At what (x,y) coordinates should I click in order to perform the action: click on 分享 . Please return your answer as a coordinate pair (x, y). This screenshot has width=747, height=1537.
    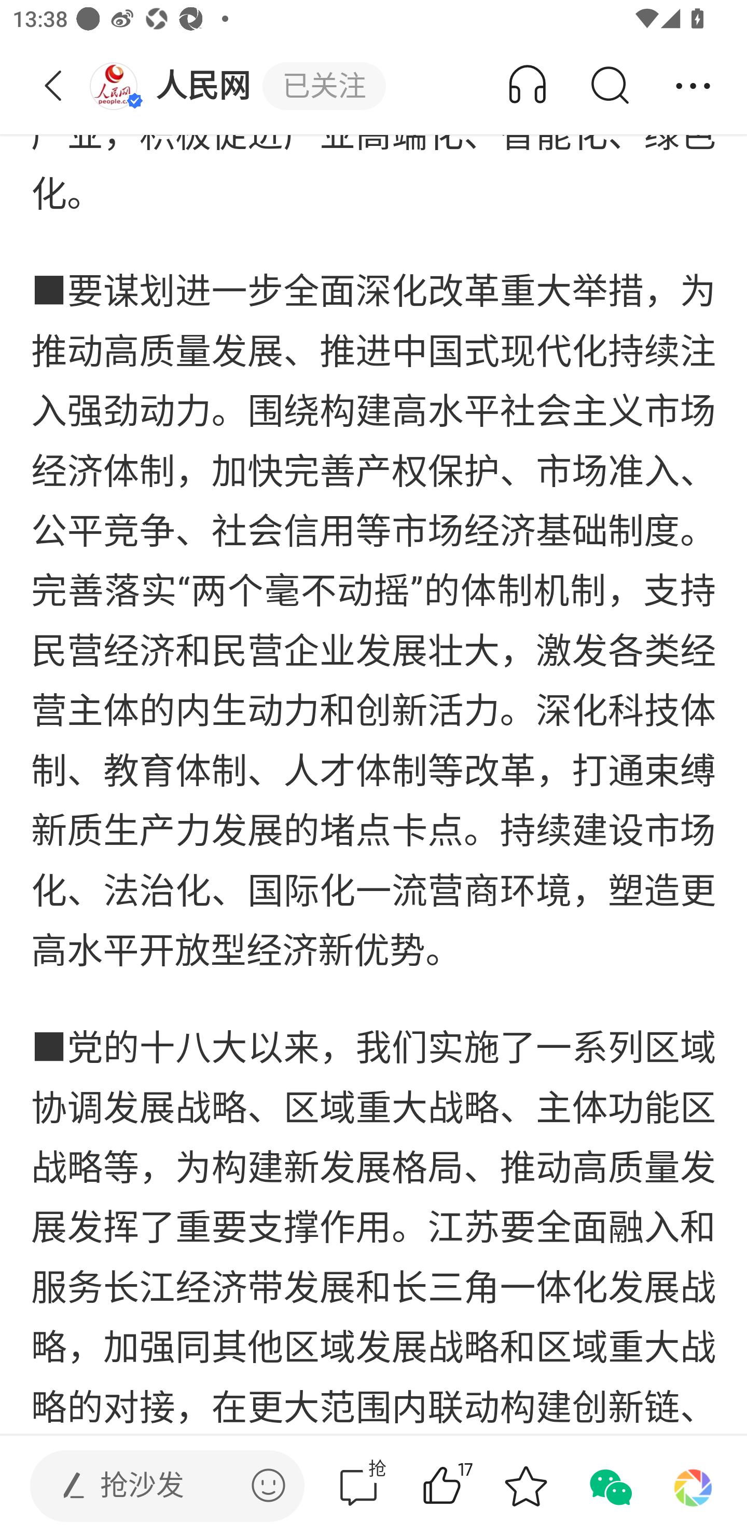
    Looking at the image, I should click on (693, 86).